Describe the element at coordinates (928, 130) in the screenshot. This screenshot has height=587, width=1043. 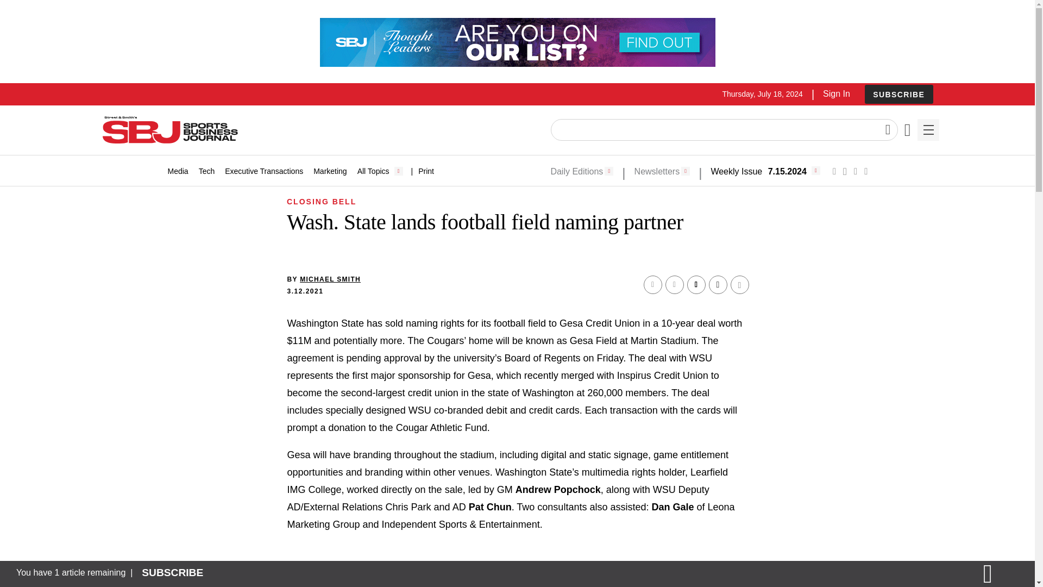
I see `Menu` at that location.